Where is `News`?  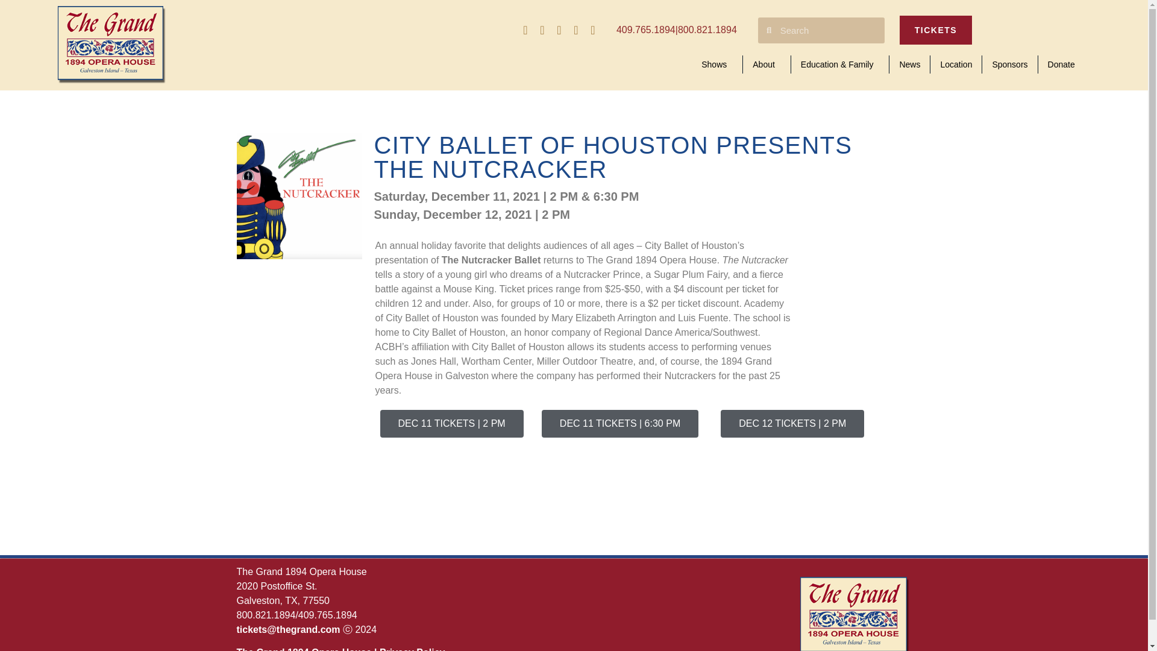 News is located at coordinates (910, 64).